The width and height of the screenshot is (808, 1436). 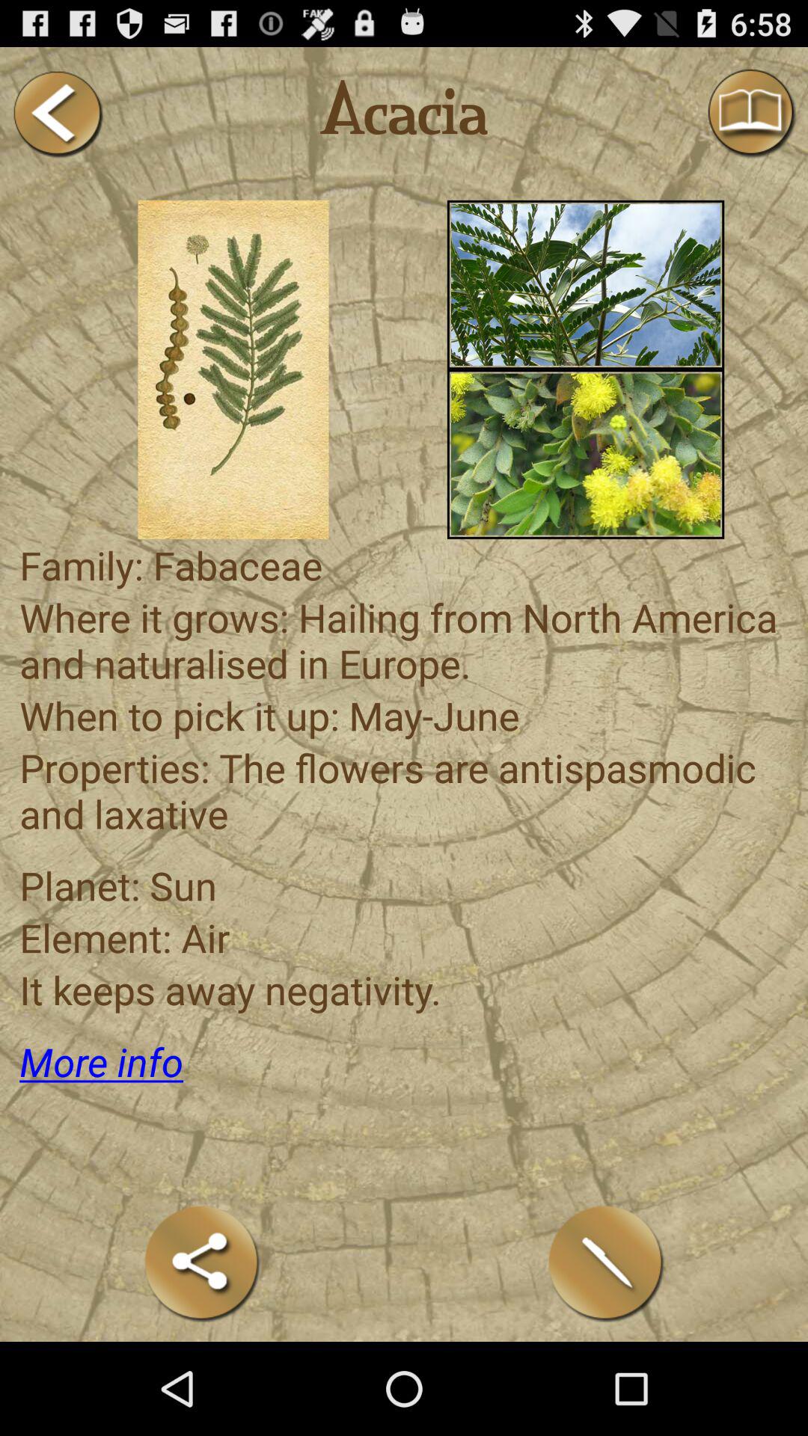 I want to click on show image, so click(x=585, y=284).